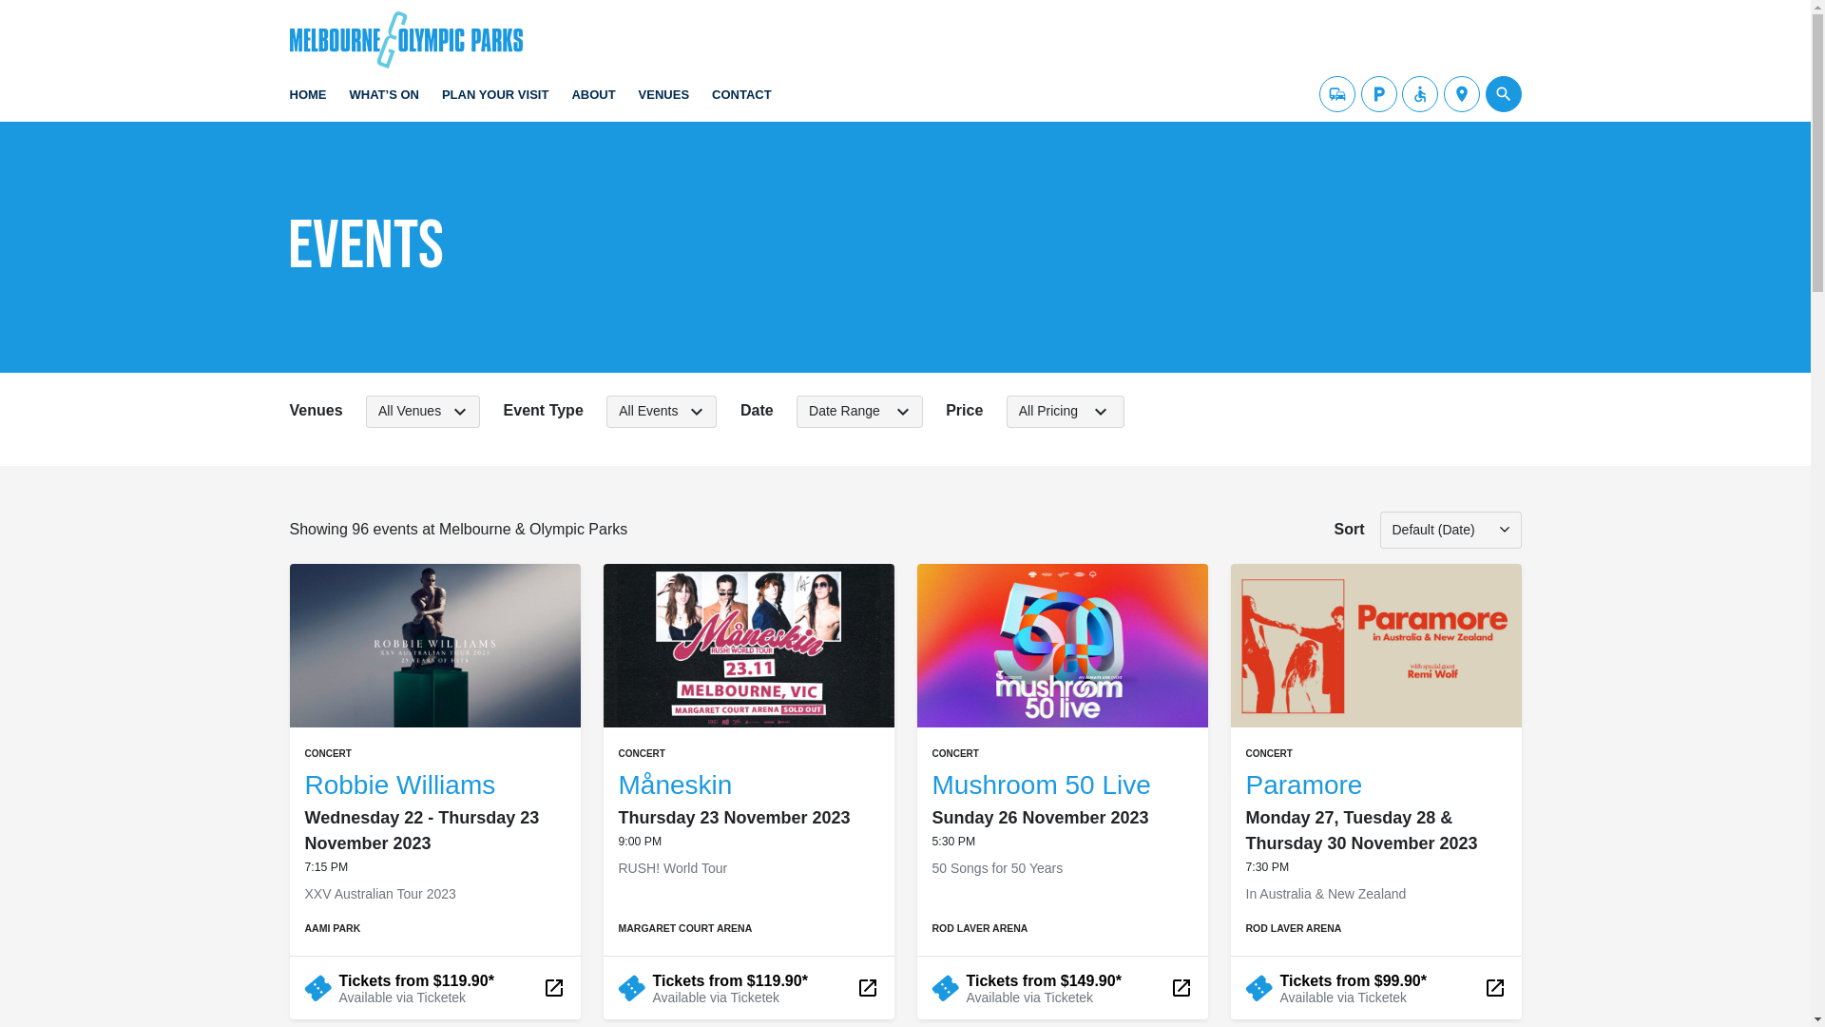 The image size is (1825, 1027). Describe the element at coordinates (593, 99) in the screenshot. I see `ABOUT` at that location.